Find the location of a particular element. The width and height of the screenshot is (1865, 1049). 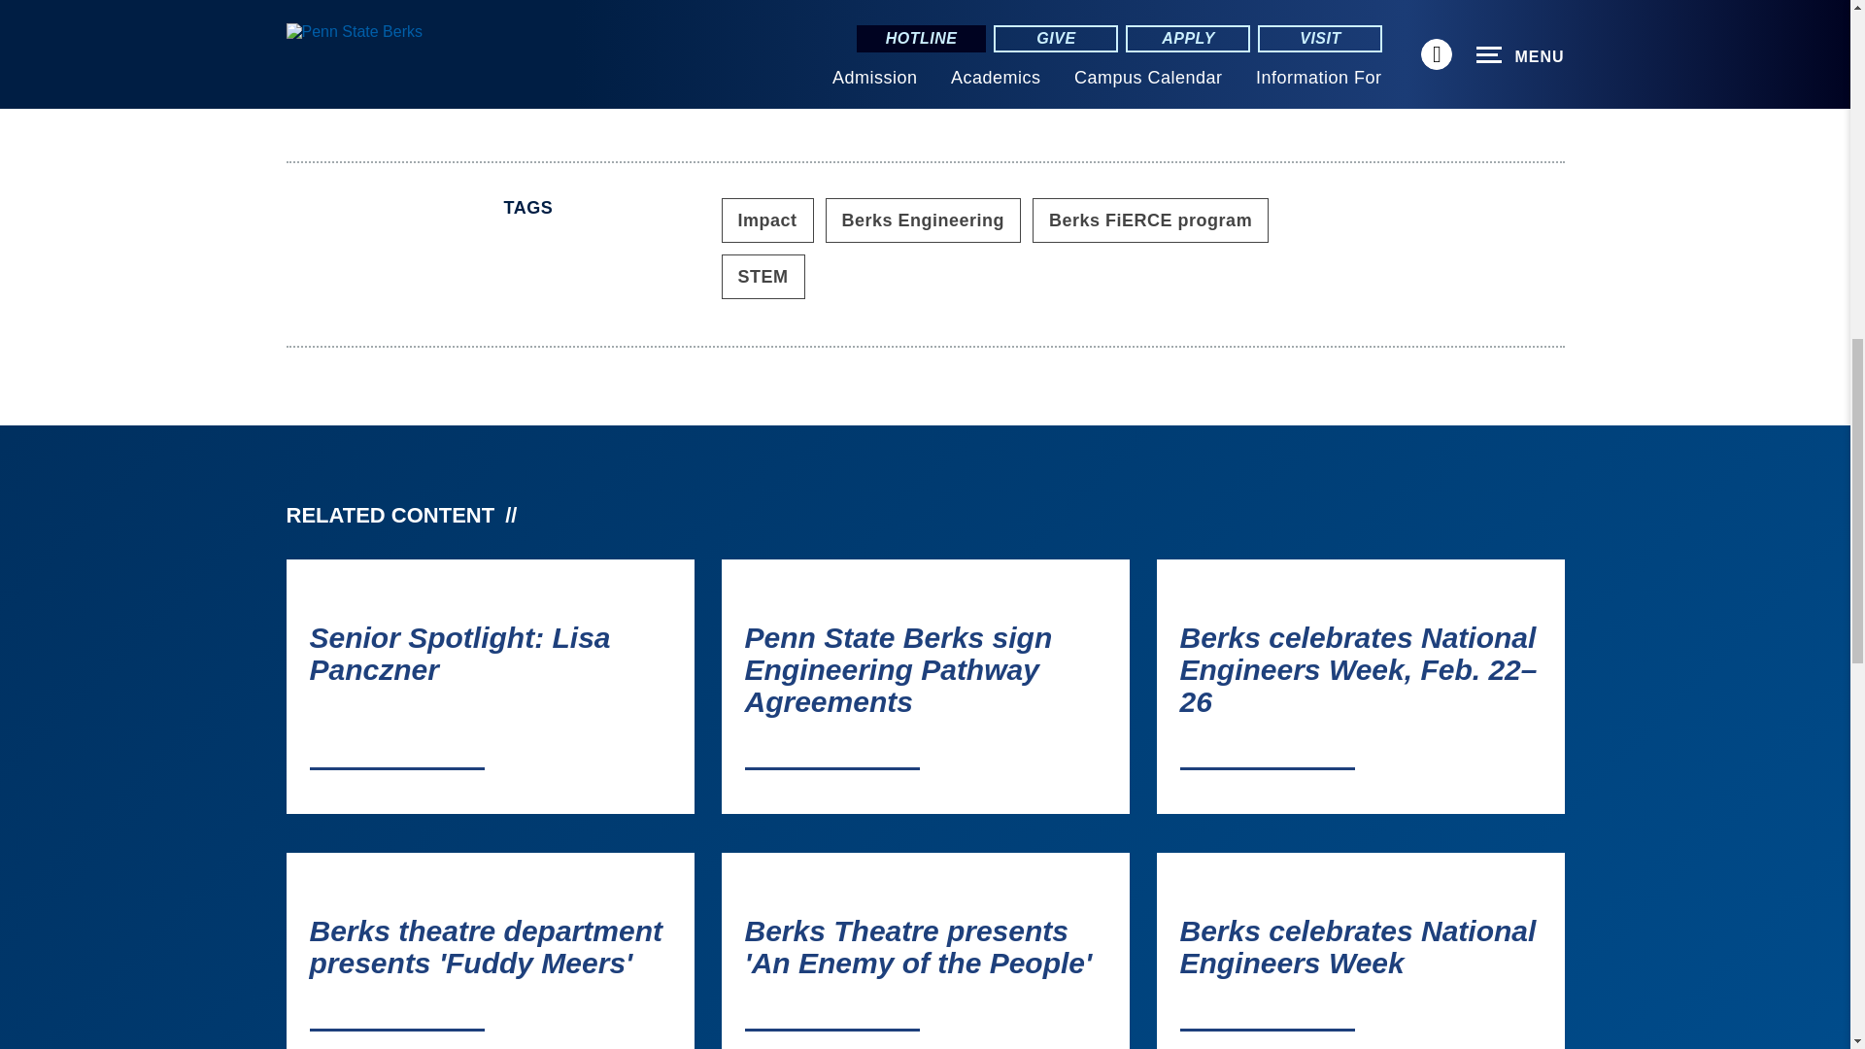

Content tagged with STEM is located at coordinates (762, 276).